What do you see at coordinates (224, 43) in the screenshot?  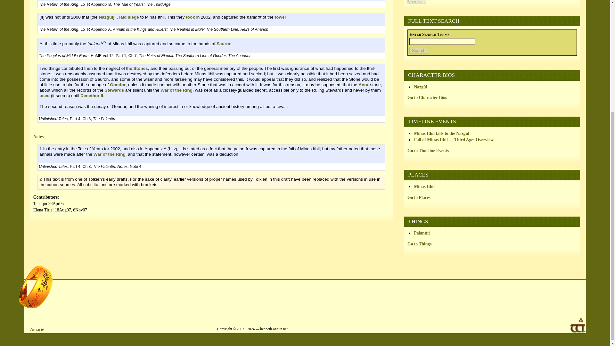 I see `Sauron` at bounding box center [224, 43].